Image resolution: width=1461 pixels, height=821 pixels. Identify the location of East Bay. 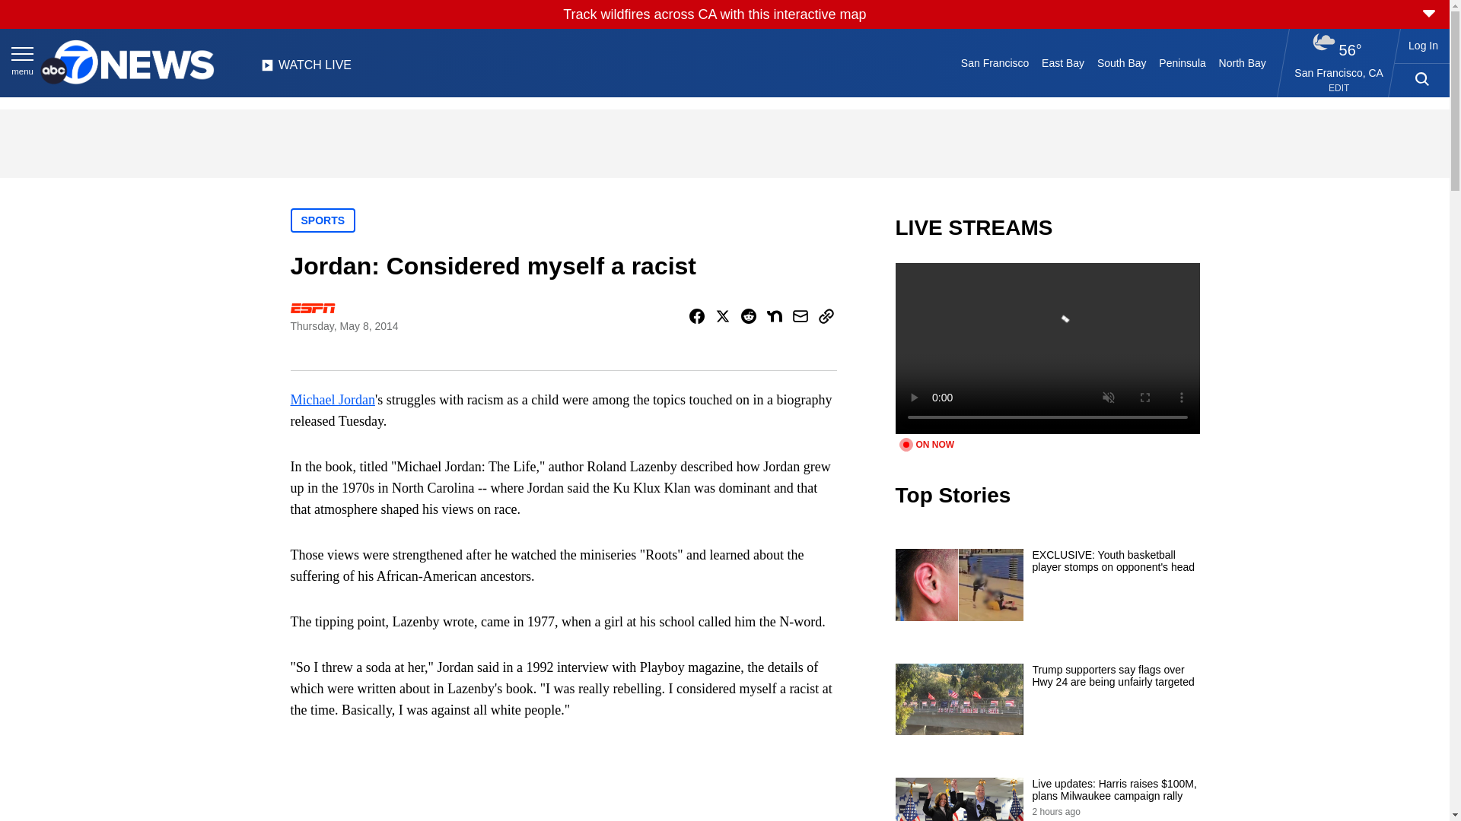
(1064, 62).